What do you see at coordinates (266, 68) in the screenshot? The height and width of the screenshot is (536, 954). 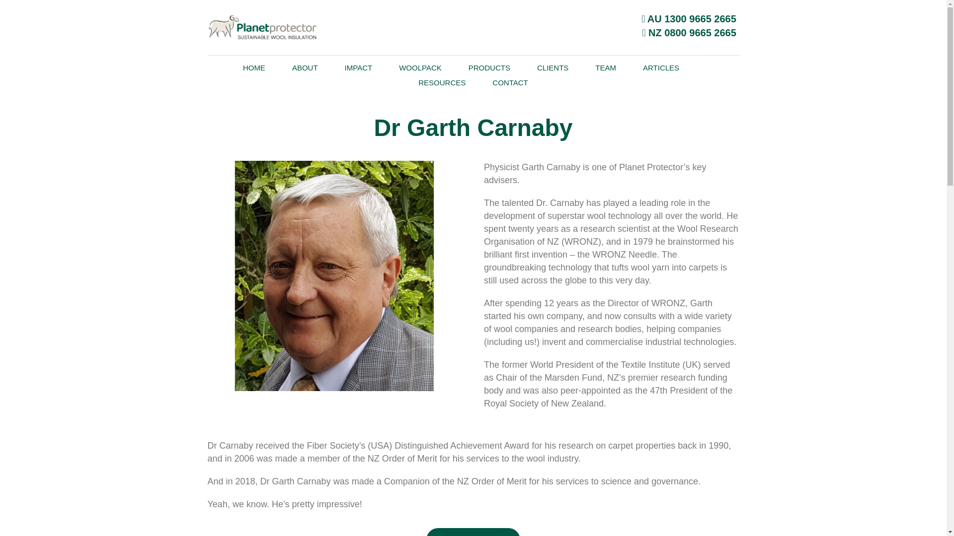 I see `HOME` at bounding box center [266, 68].